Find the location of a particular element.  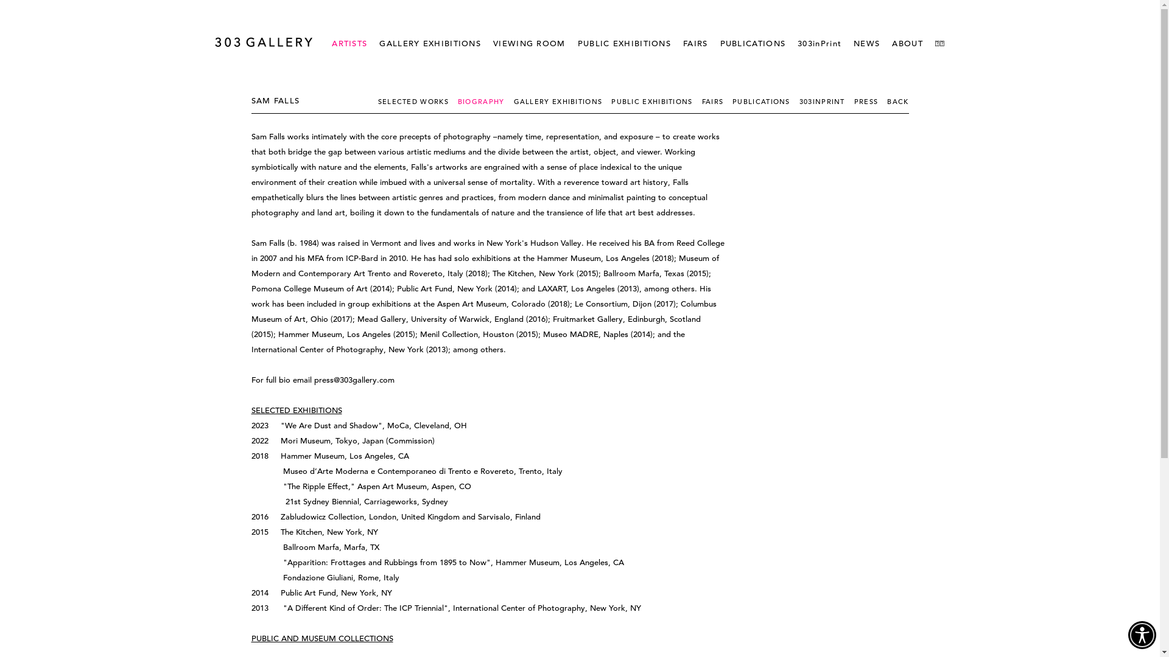

FAIRS is located at coordinates (717, 102).